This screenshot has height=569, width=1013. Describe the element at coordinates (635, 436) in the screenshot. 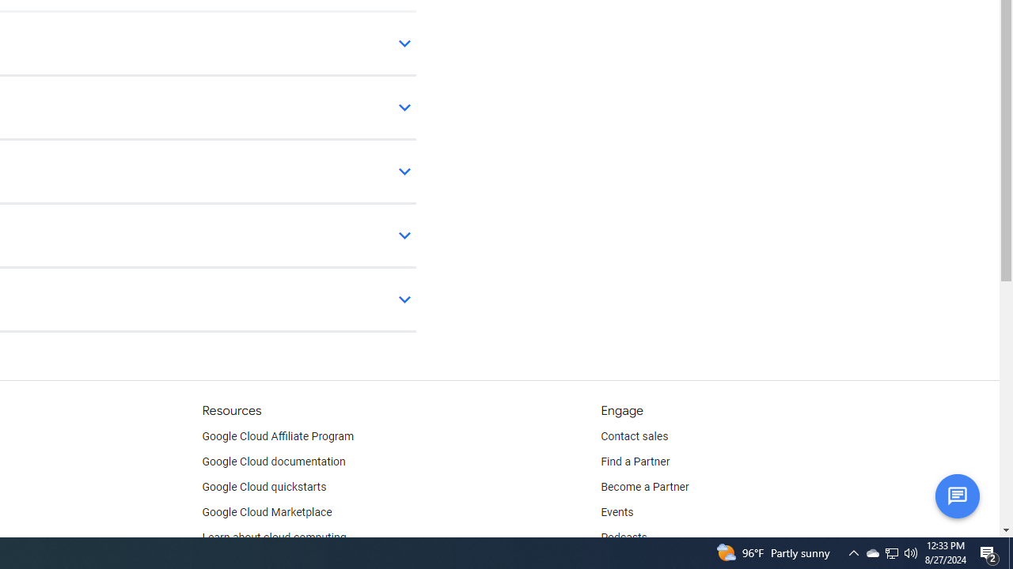

I see `Contact sales` at that location.